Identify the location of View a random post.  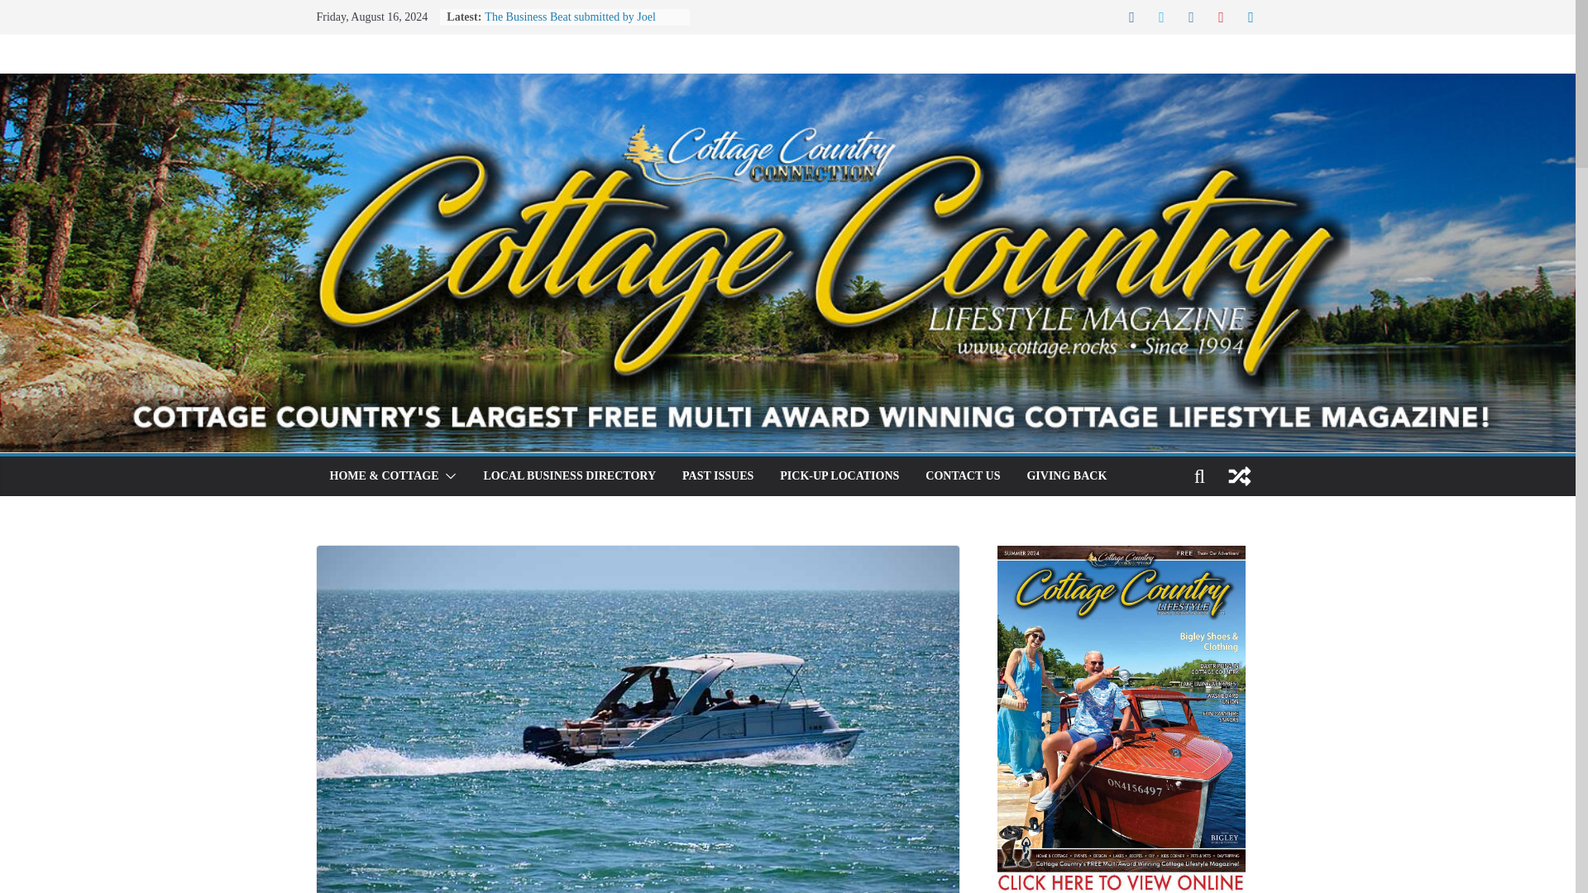
(1239, 476).